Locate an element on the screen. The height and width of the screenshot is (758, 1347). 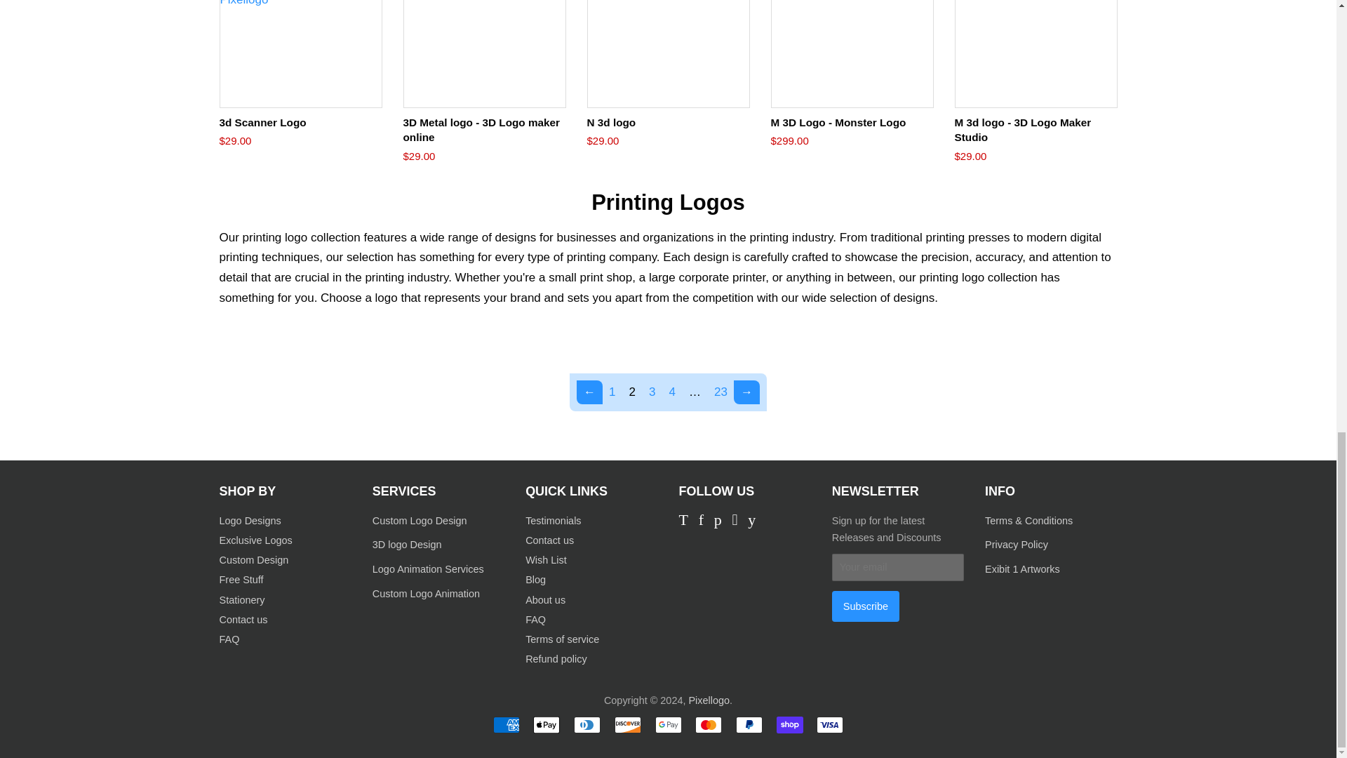
3D Logo Maker is located at coordinates (407, 545).